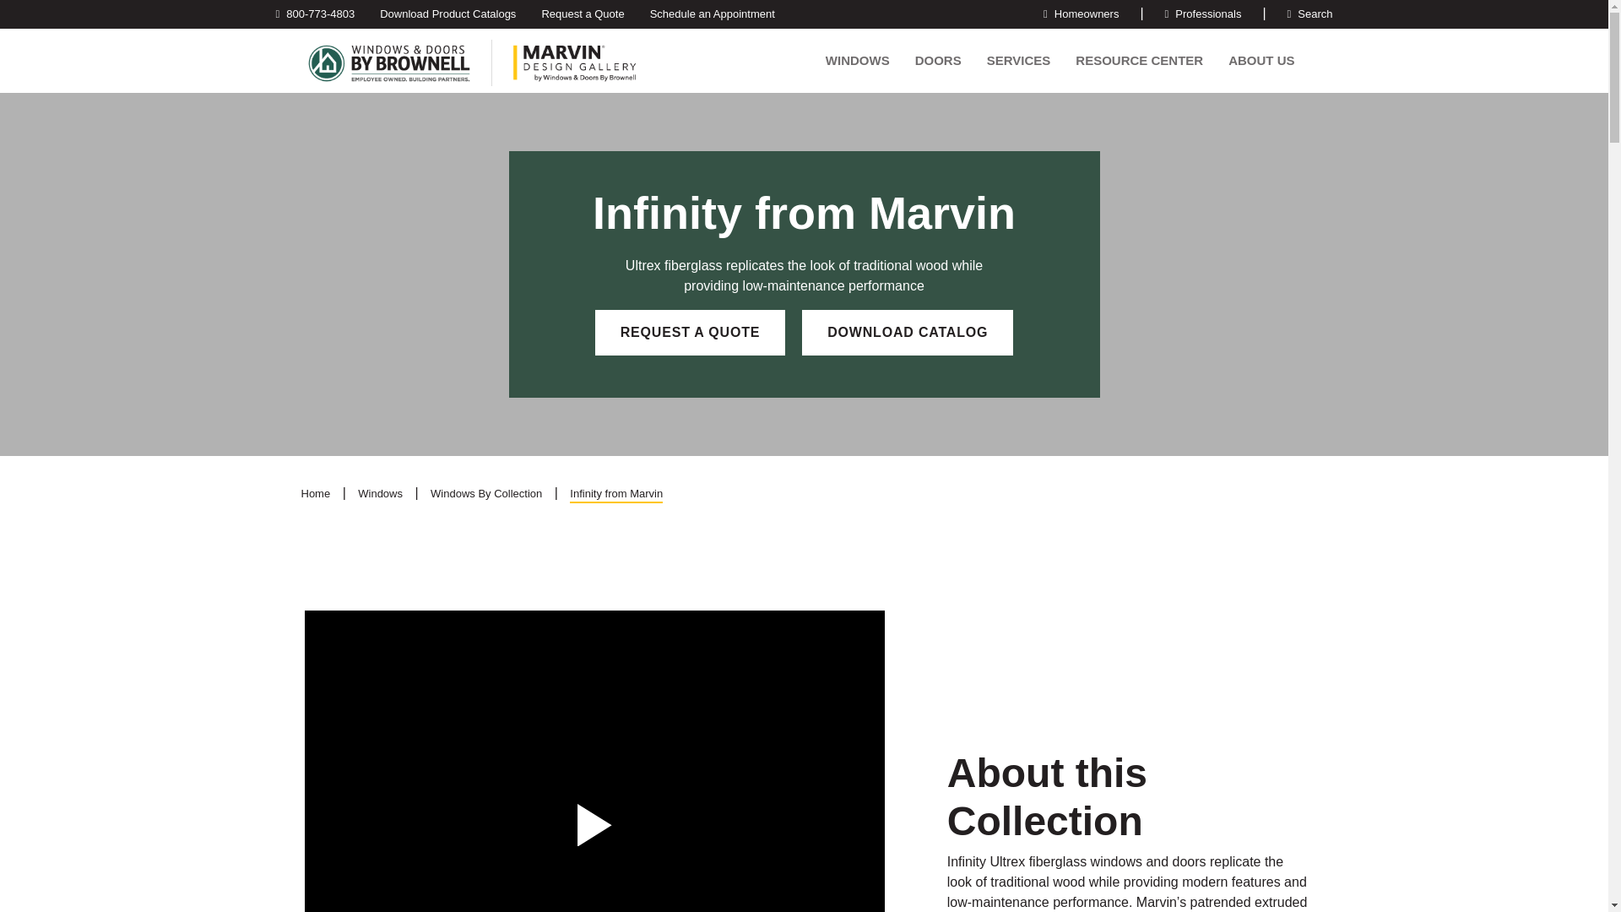 The width and height of the screenshot is (1621, 912). What do you see at coordinates (583, 14) in the screenshot?
I see `Request a Quote` at bounding box center [583, 14].